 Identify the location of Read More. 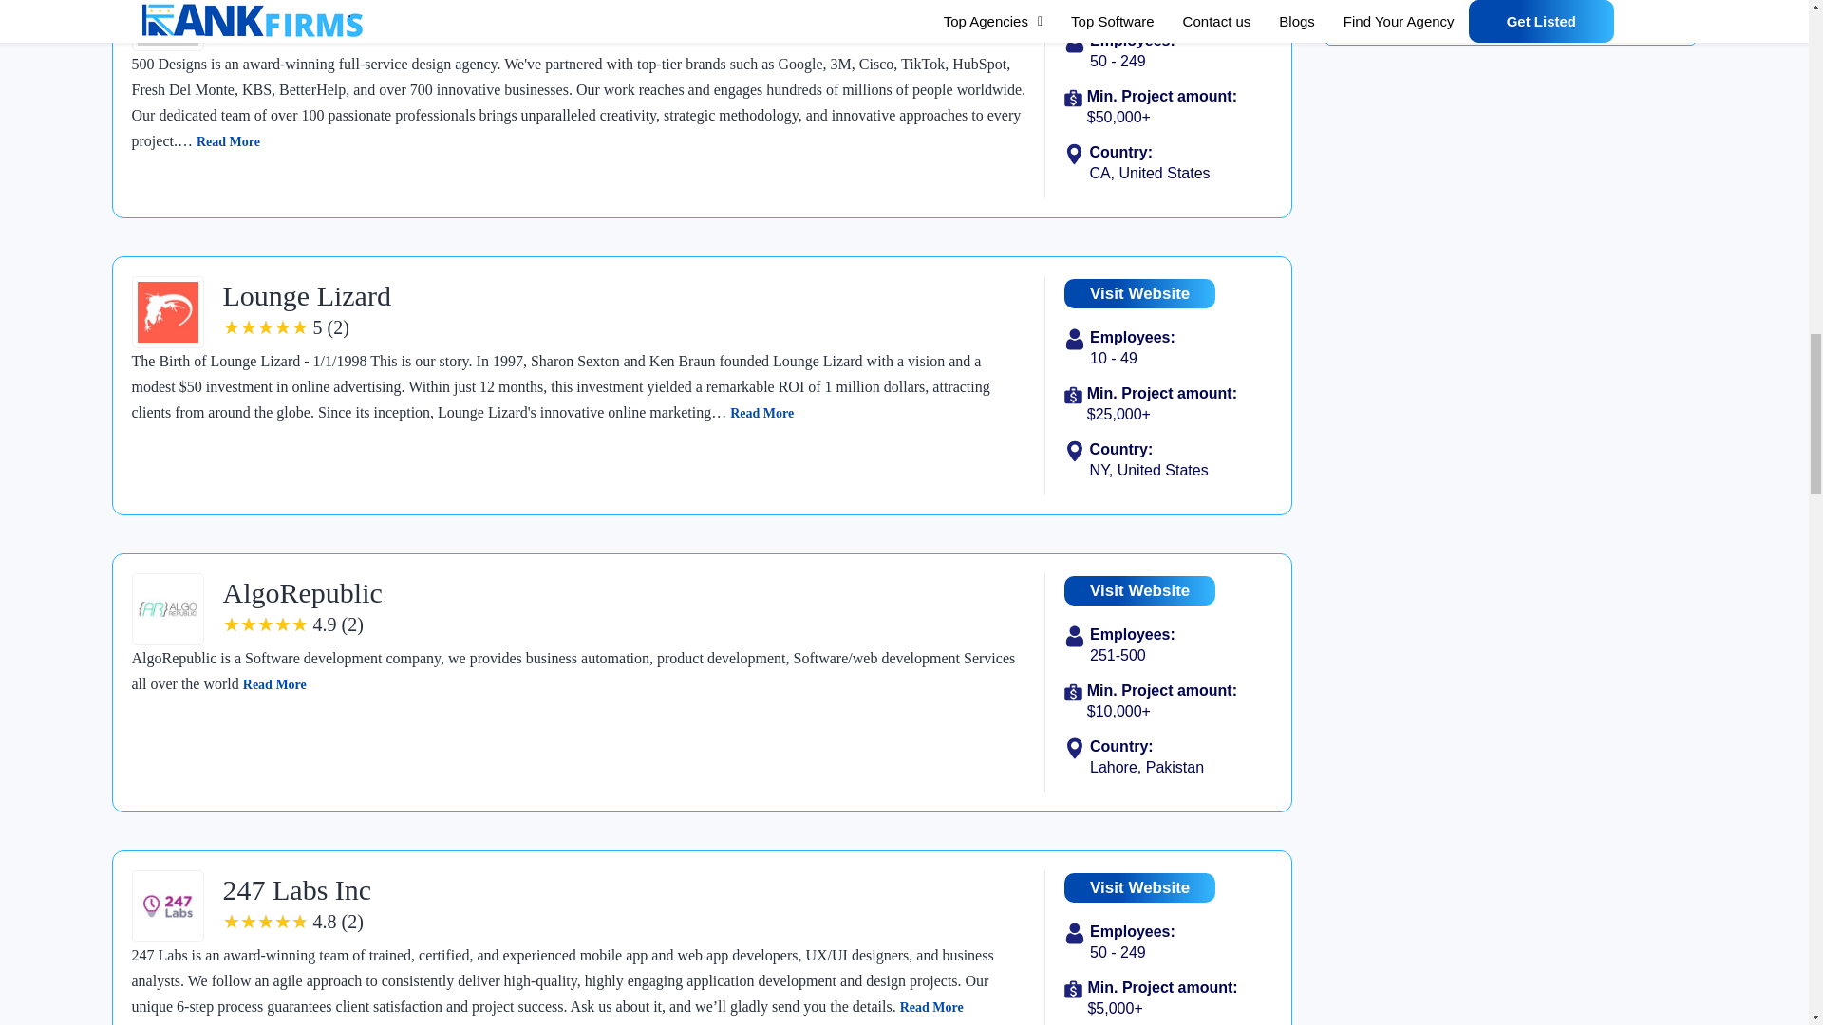
(228, 140).